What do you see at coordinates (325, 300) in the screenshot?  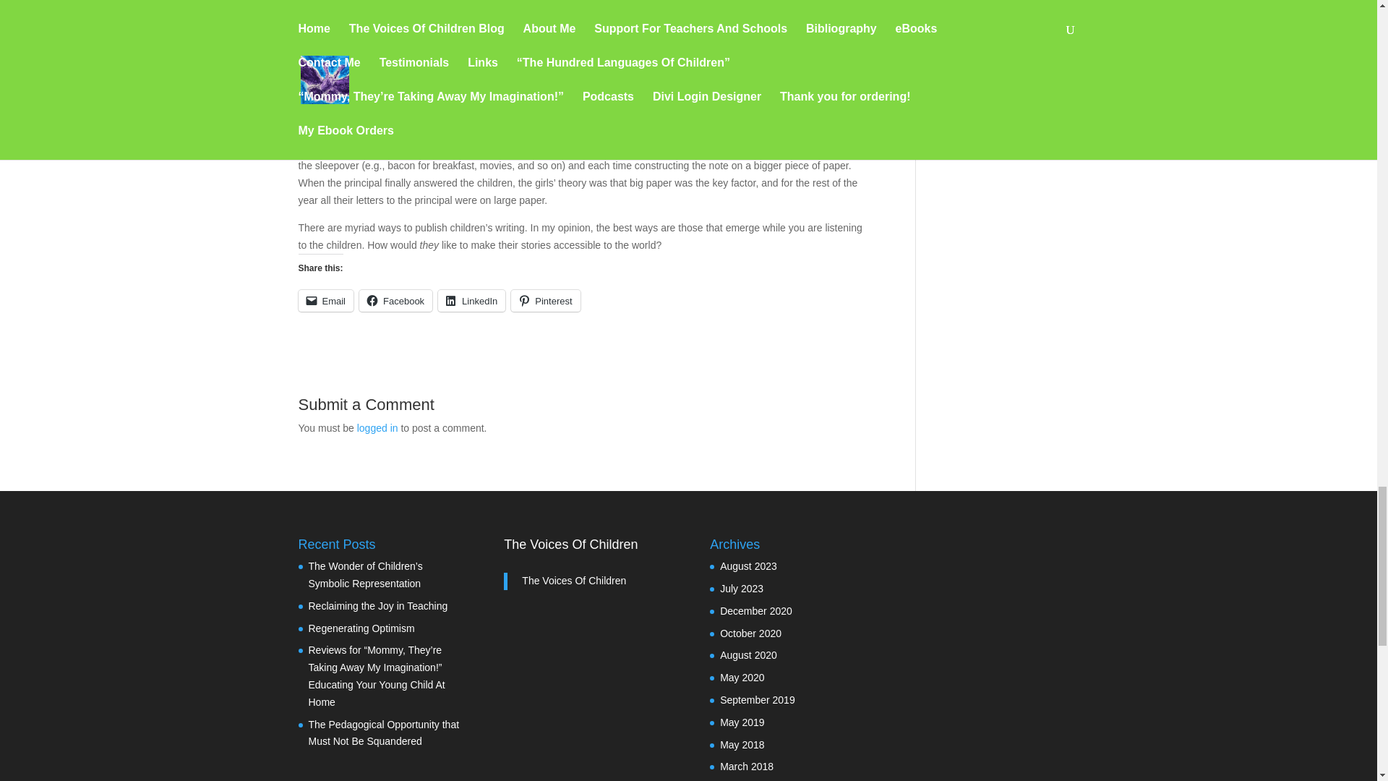 I see `Email` at bounding box center [325, 300].